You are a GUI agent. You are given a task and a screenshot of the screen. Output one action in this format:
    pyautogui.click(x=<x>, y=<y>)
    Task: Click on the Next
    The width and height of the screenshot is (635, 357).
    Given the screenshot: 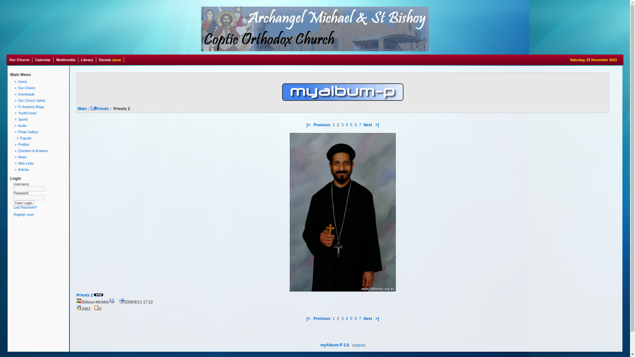 What is the action you would take?
    pyautogui.click(x=368, y=319)
    